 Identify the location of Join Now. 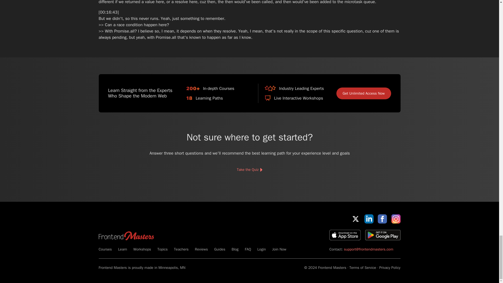
(279, 249).